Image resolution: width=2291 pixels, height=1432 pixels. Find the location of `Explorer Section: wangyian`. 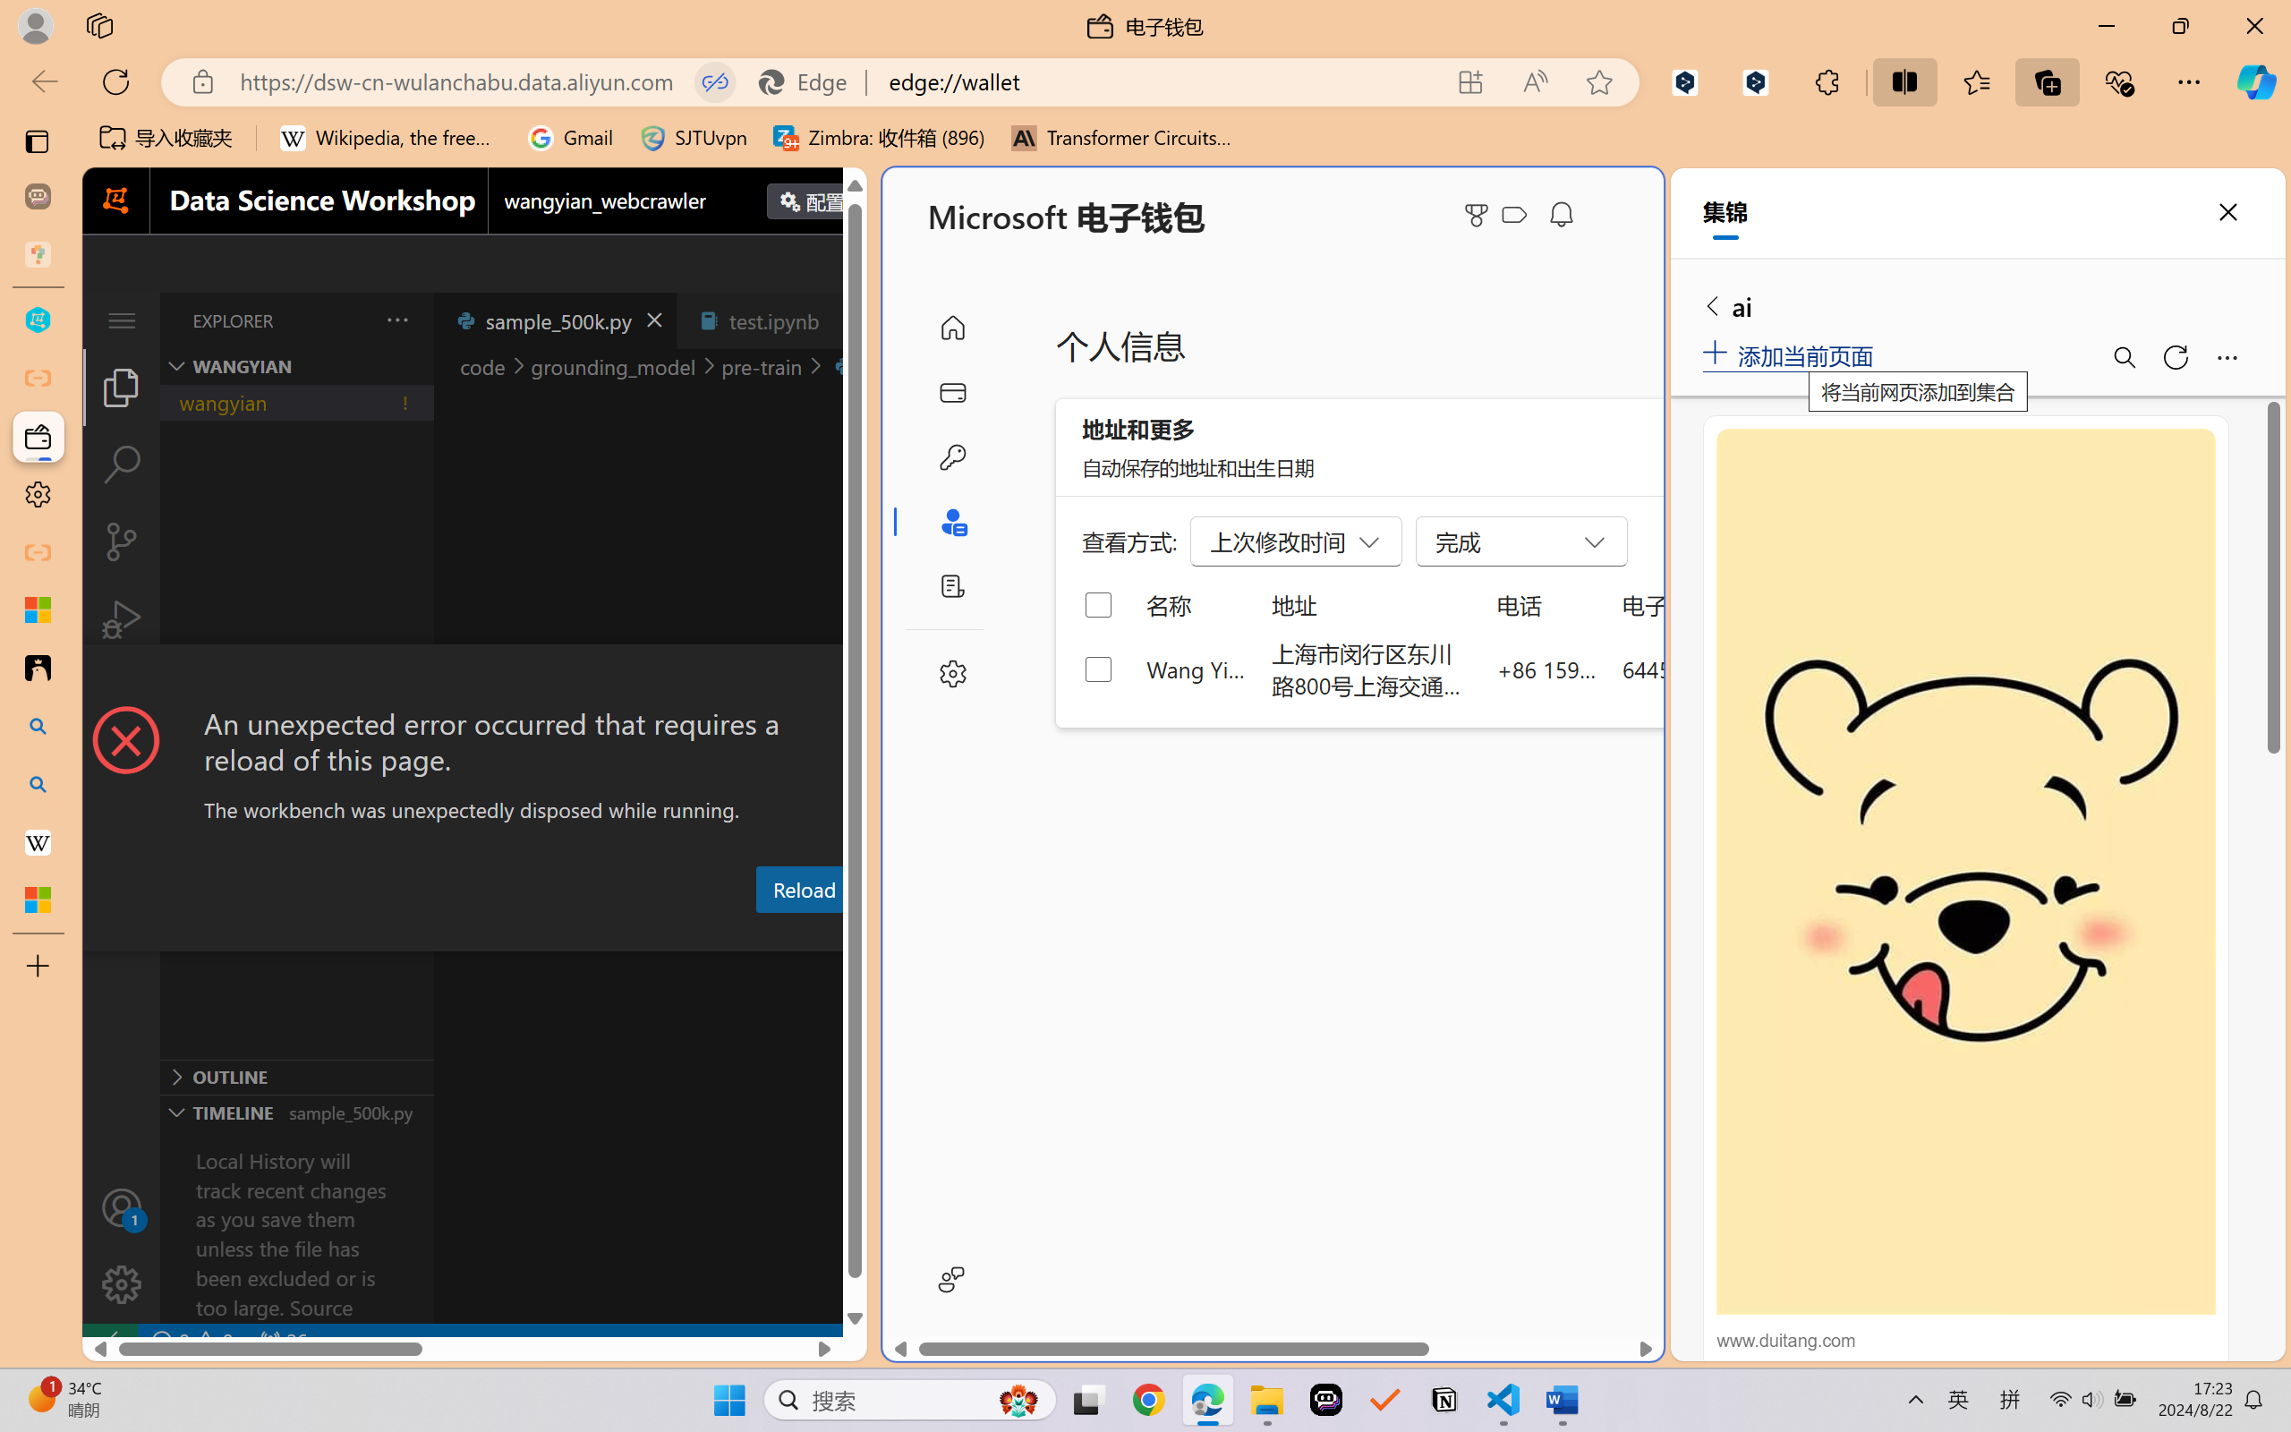

Explorer Section: wangyian is located at coordinates (296, 366).